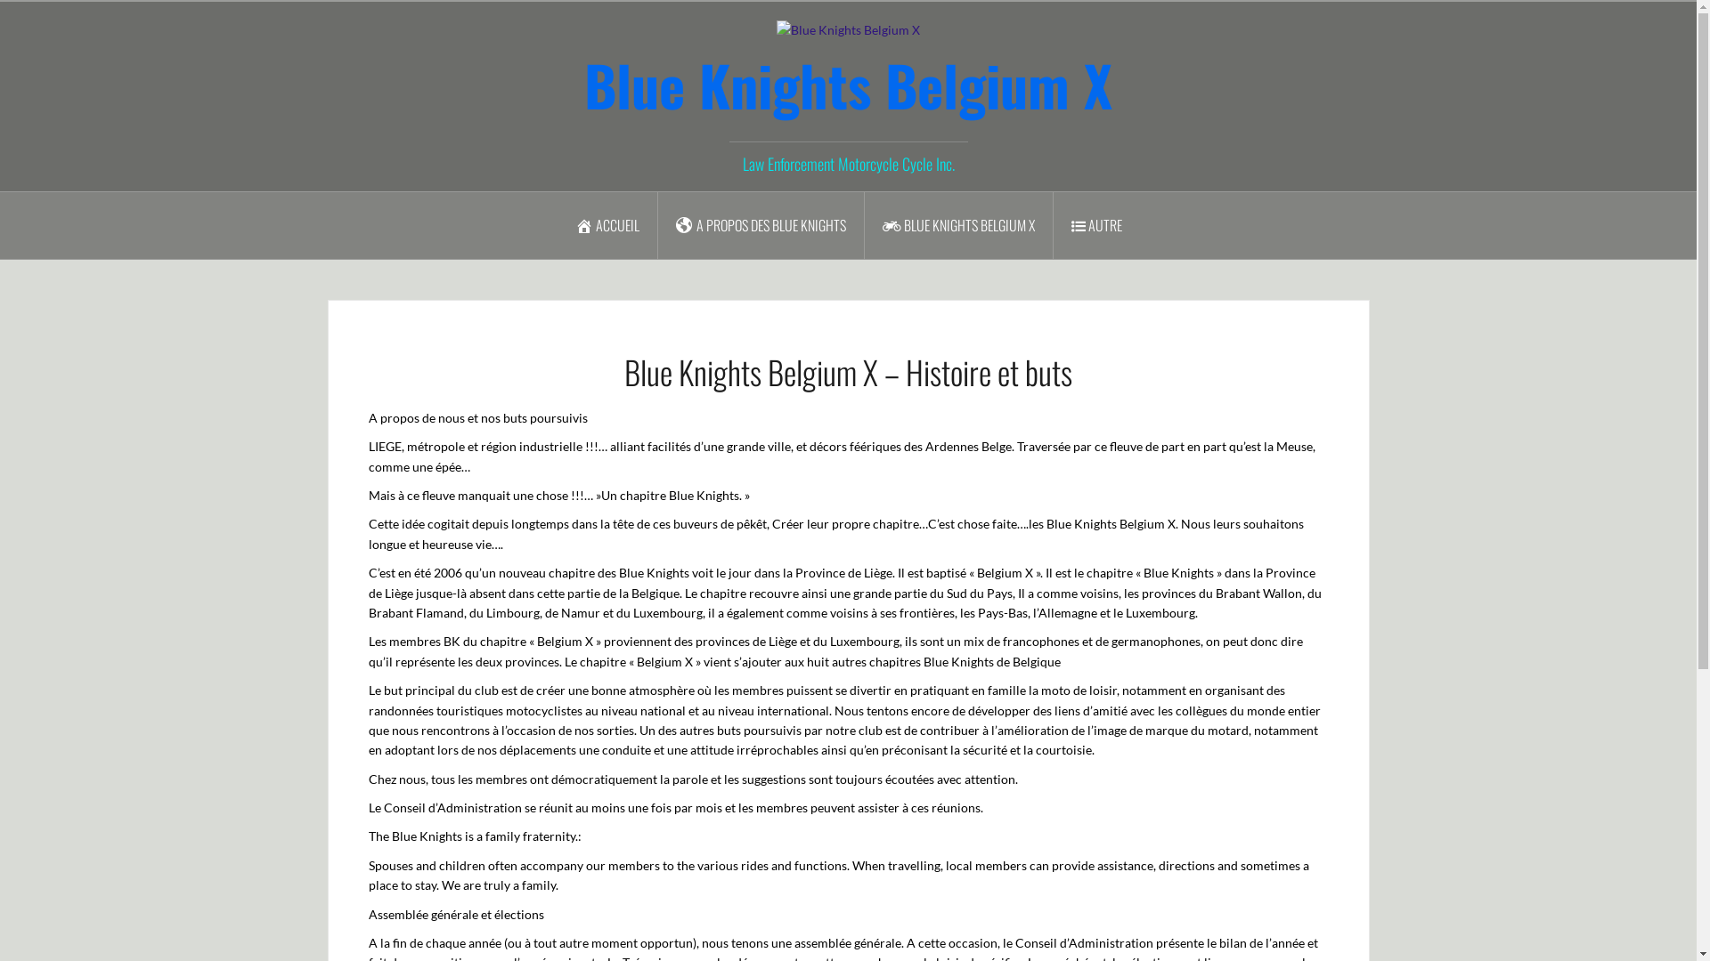 This screenshot has height=961, width=1710. Describe the element at coordinates (848, 28) in the screenshot. I see `Blue Knights Belgium X` at that location.